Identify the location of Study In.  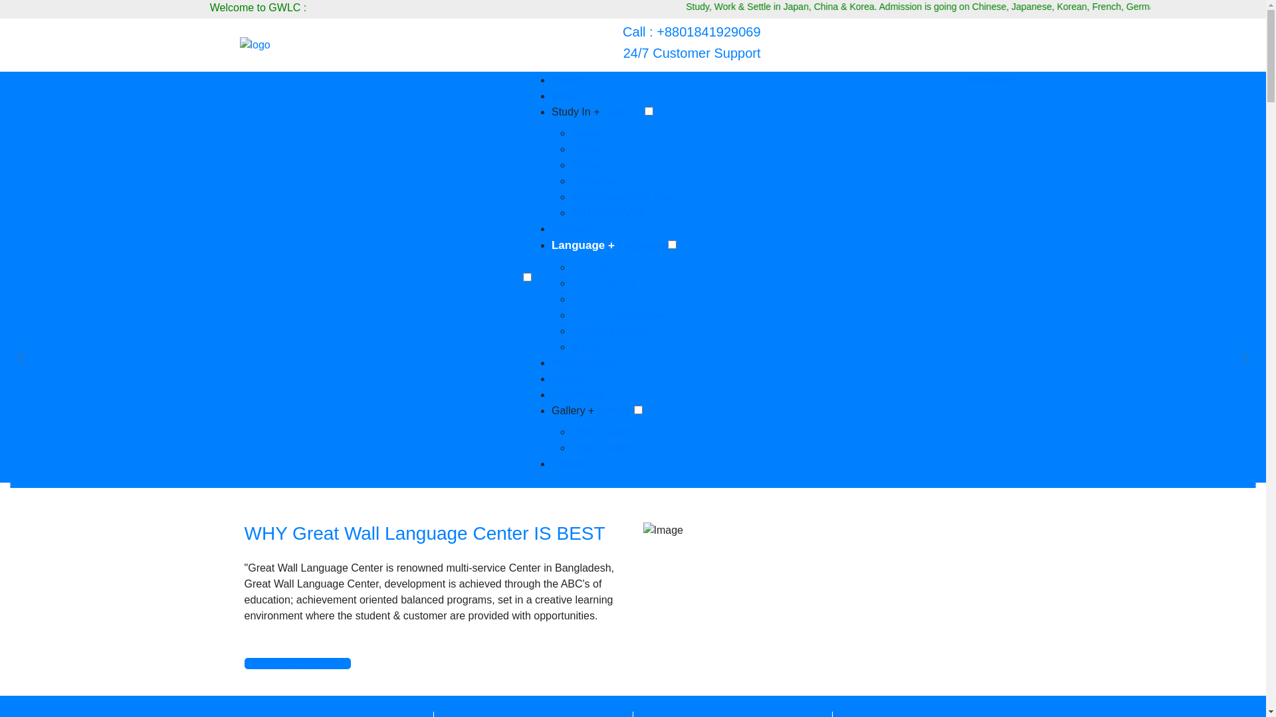
(622, 112).